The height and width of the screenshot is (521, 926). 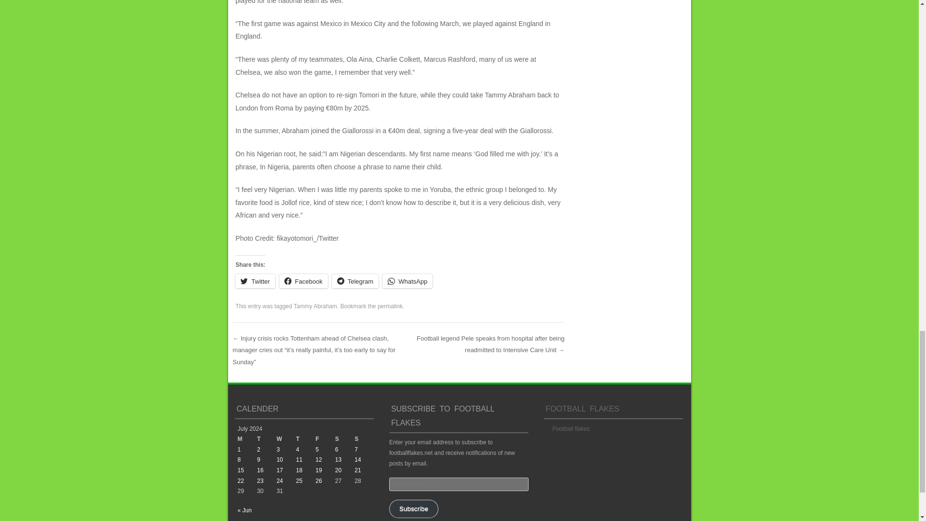 I want to click on Click to share on WhatsApp, so click(x=407, y=281).